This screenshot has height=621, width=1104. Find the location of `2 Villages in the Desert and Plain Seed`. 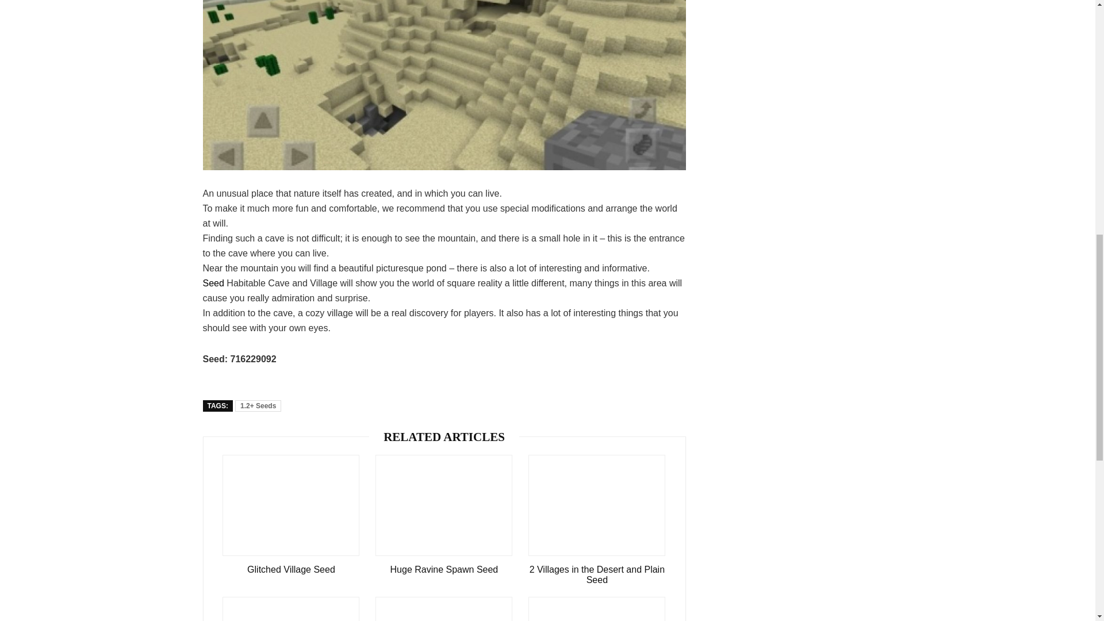

2 Villages in the Desert and Plain Seed is located at coordinates (597, 575).